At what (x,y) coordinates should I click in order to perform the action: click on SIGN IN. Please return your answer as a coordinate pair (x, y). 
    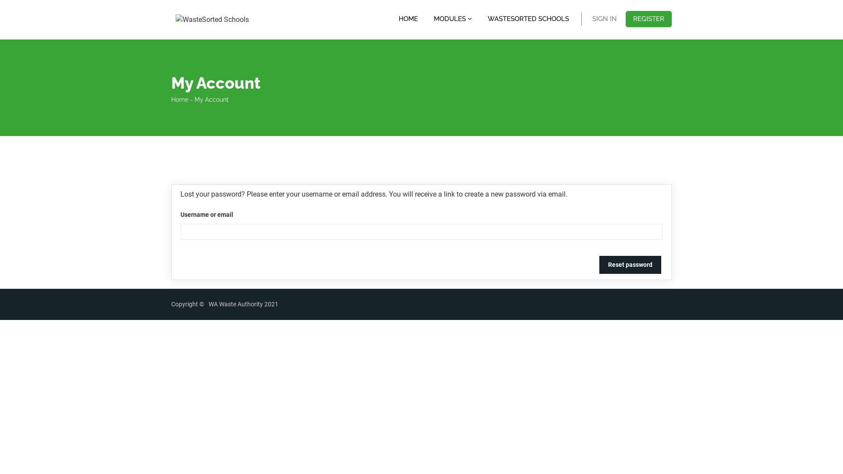
    Looking at the image, I should click on (605, 19).